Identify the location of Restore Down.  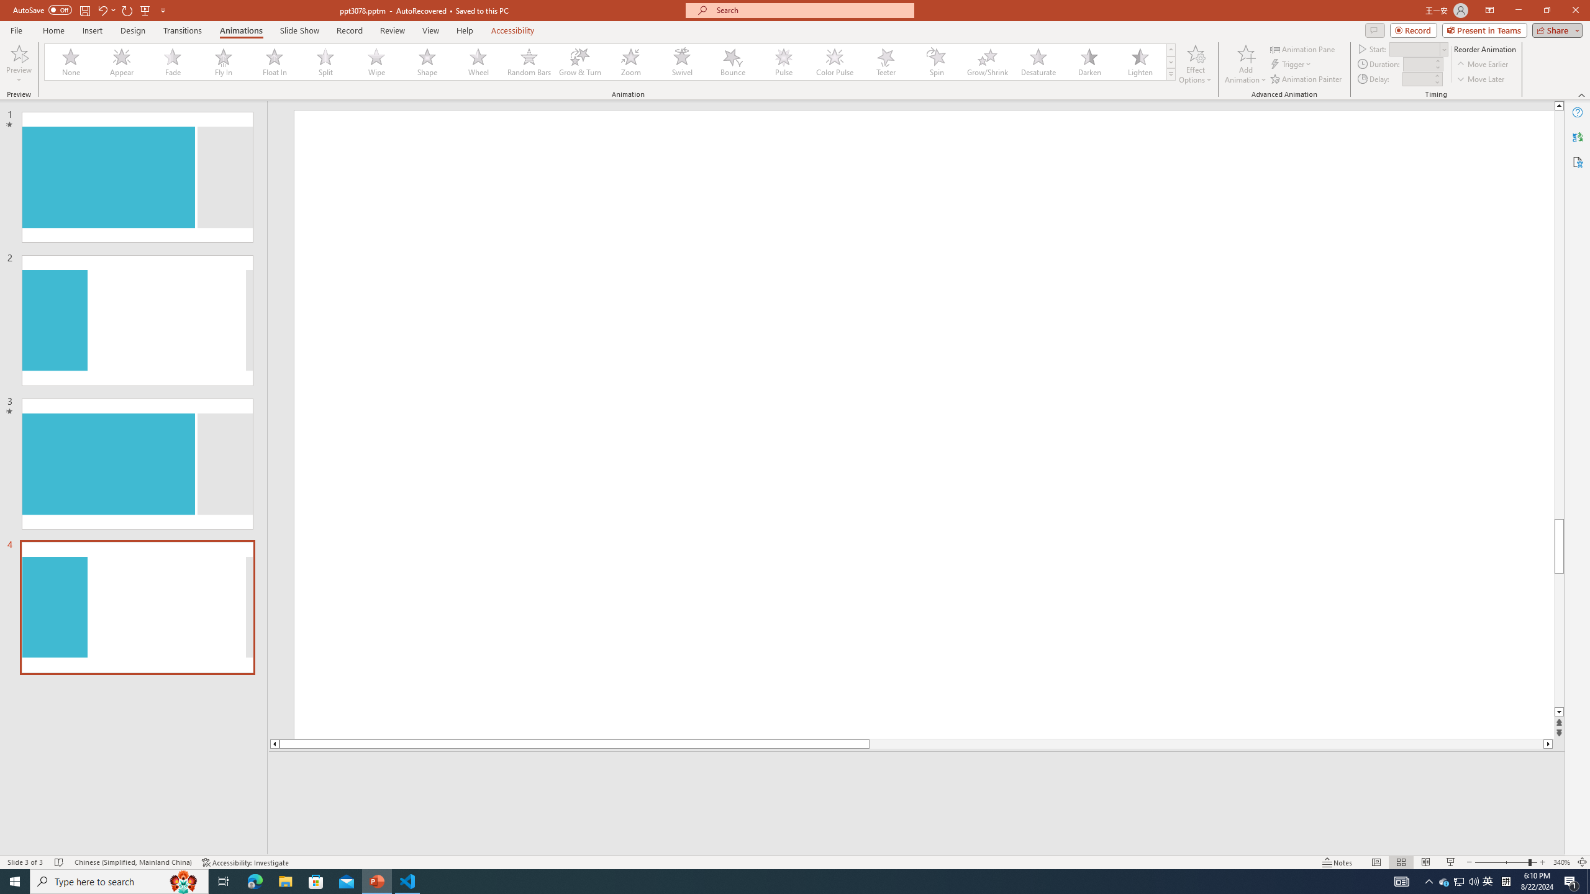
(1547, 11).